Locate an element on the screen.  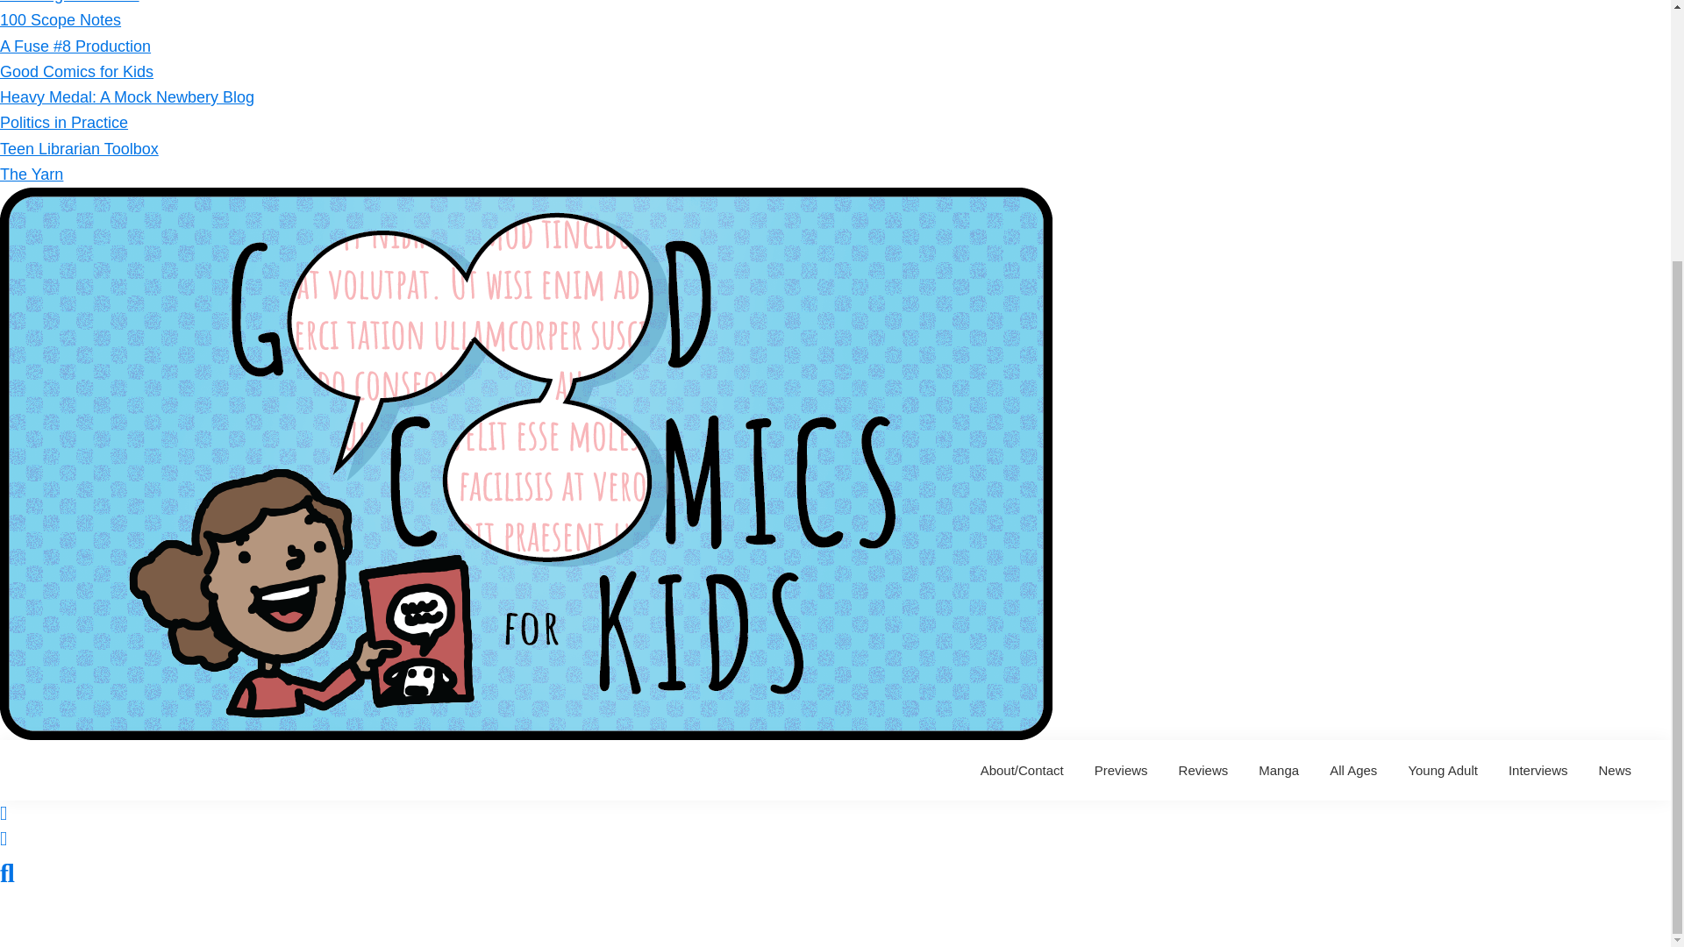
News is located at coordinates (1614, 770).